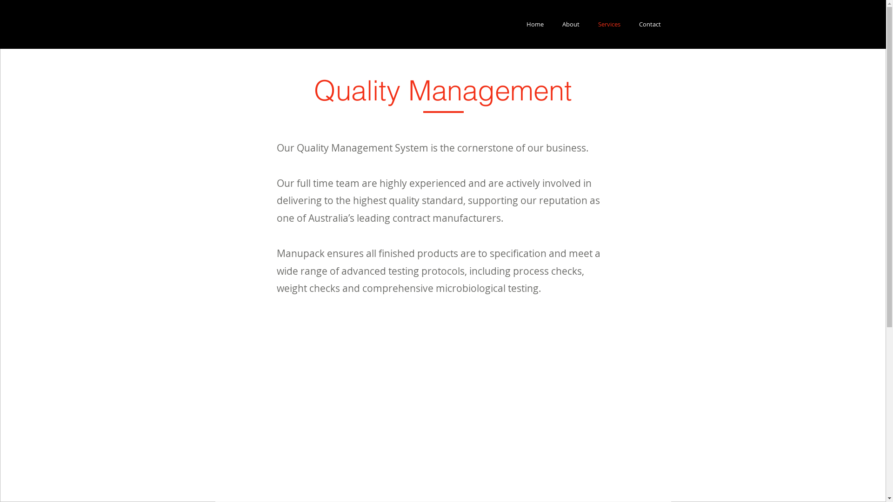 Image resolution: width=893 pixels, height=502 pixels. Describe the element at coordinates (535, 24) in the screenshot. I see `Home` at that location.